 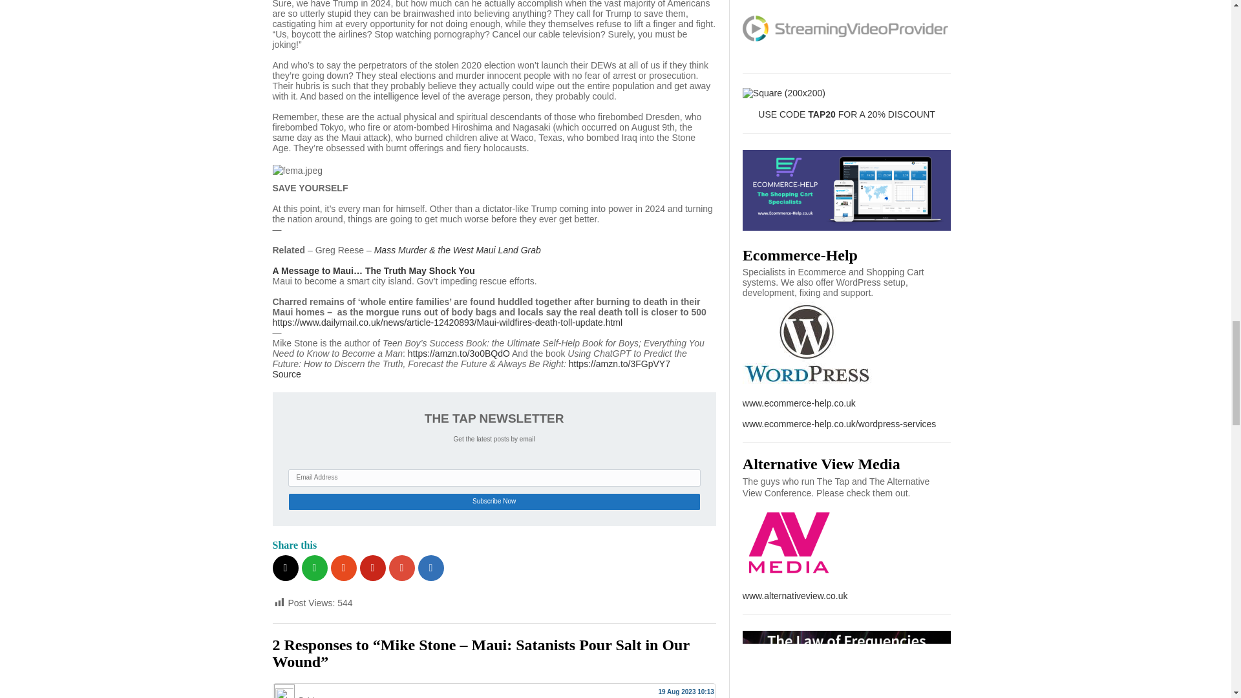 What do you see at coordinates (494, 502) in the screenshot?
I see `Subscribe Now` at bounding box center [494, 502].